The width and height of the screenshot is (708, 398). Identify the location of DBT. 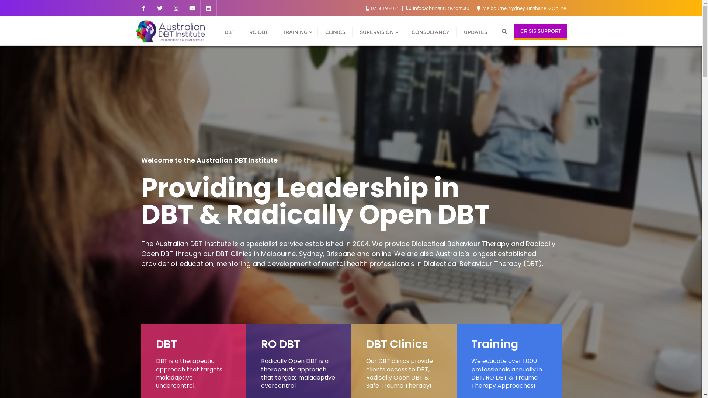
(229, 32).